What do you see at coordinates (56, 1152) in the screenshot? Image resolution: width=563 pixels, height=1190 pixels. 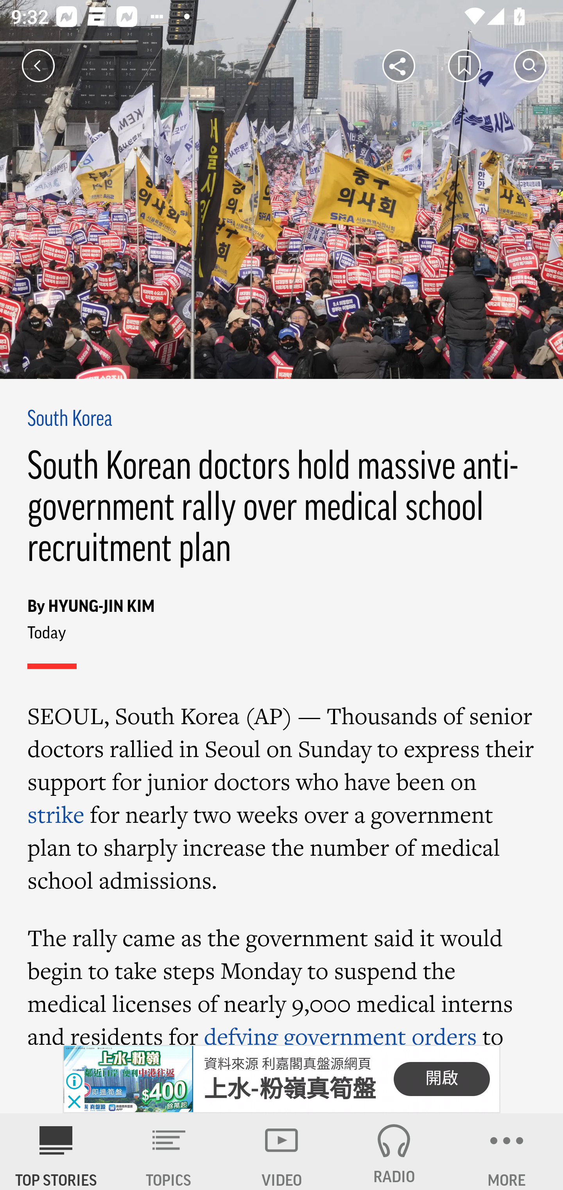 I see `AP News TOP STORIES` at bounding box center [56, 1152].